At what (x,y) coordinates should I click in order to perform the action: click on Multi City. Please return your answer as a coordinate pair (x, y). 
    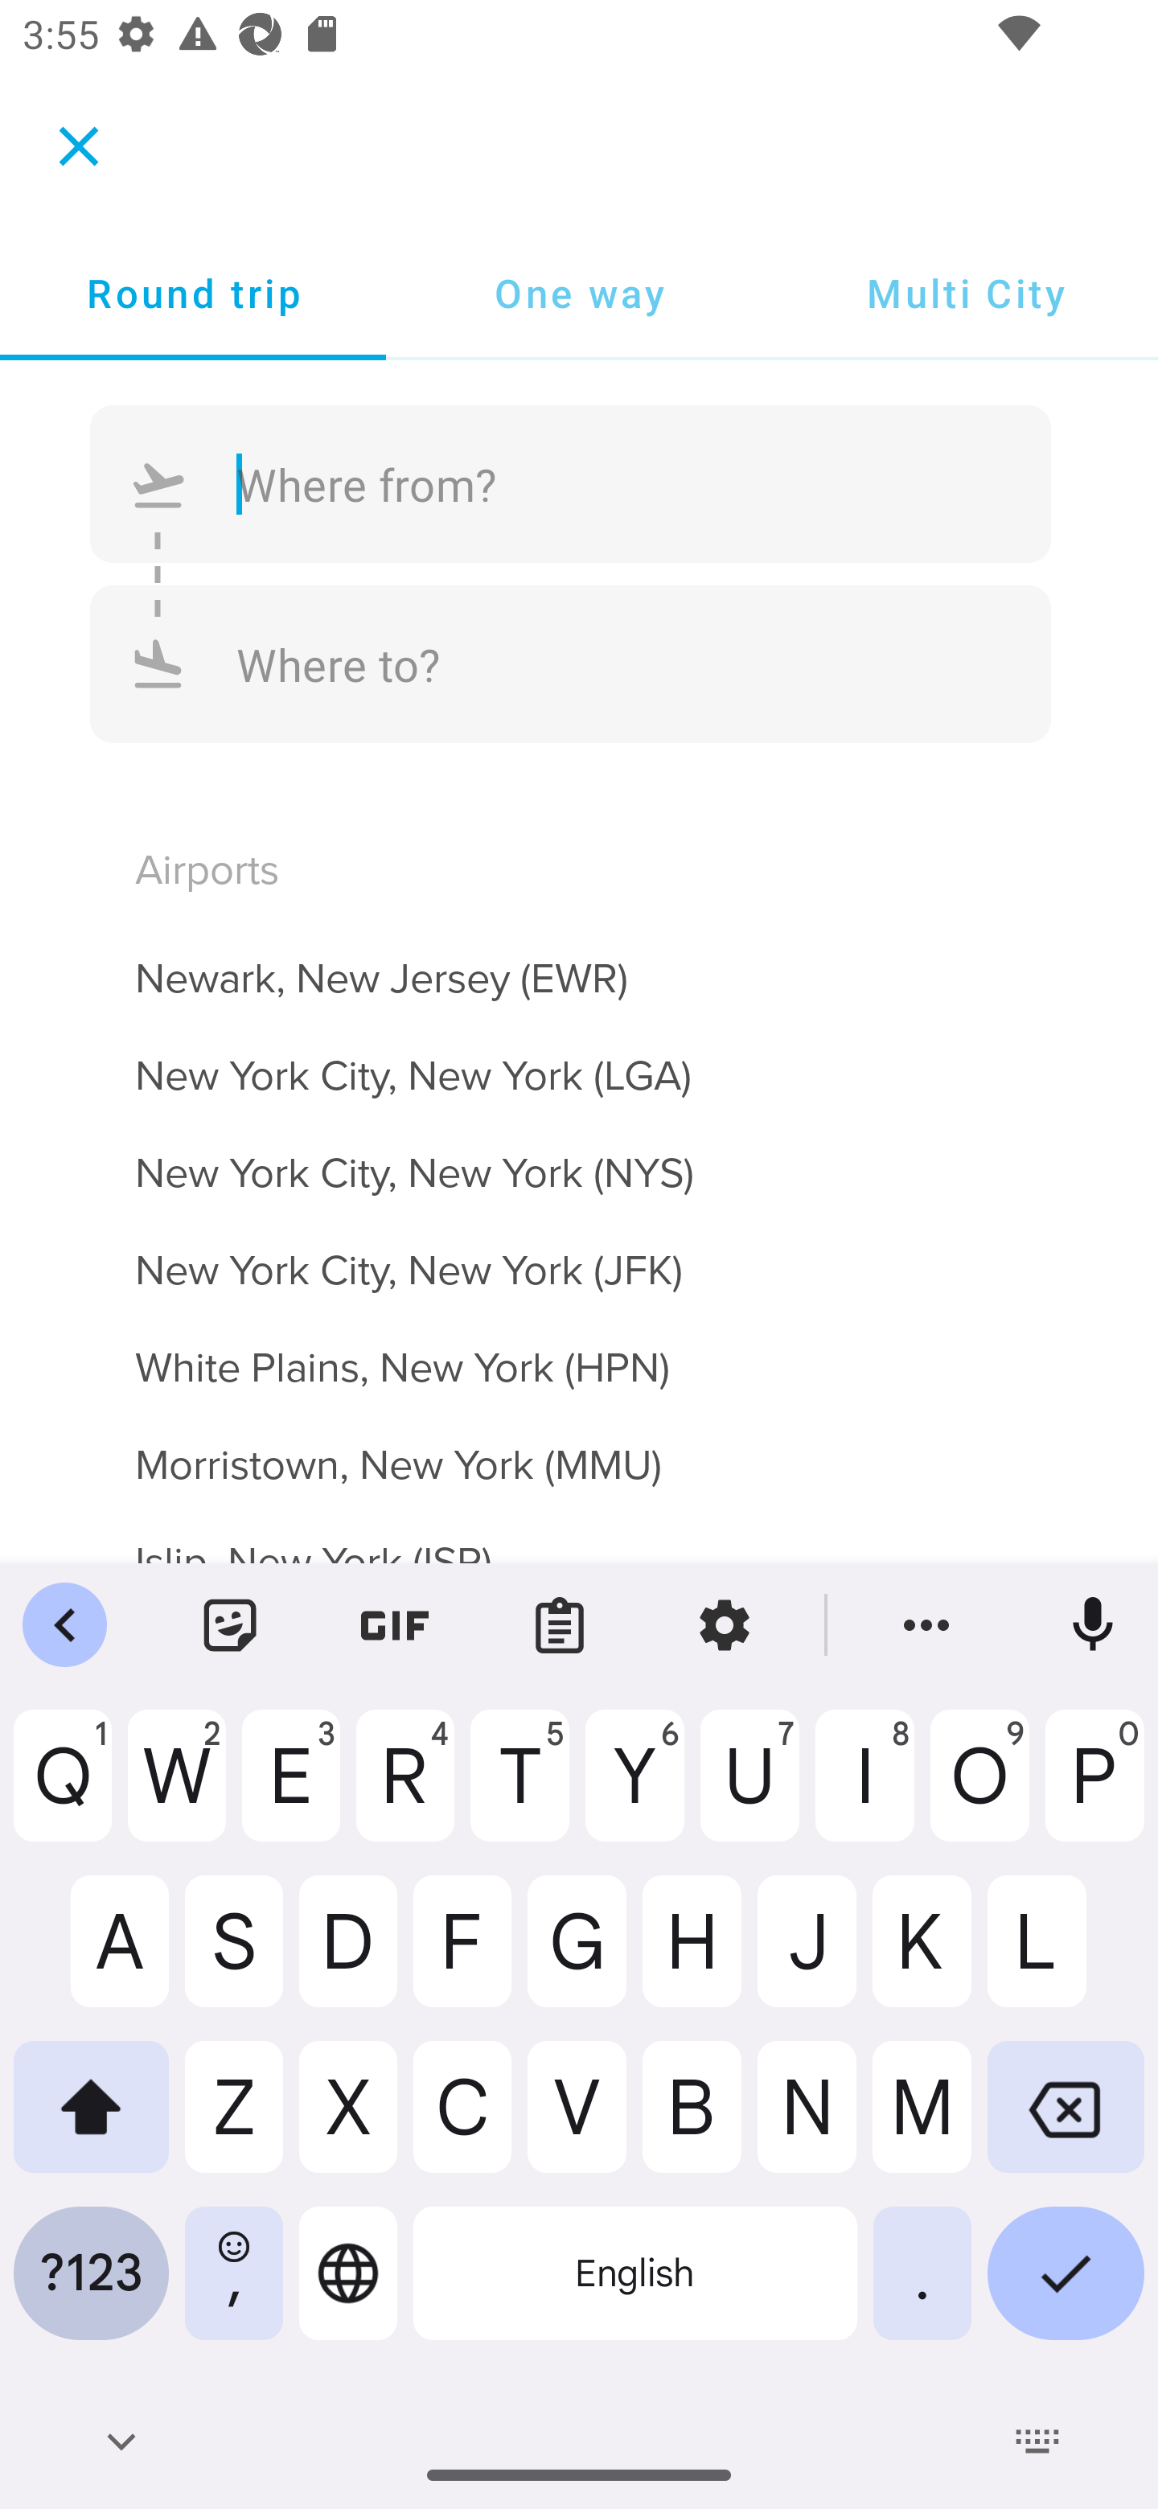
    Looking at the image, I should click on (965, 293).